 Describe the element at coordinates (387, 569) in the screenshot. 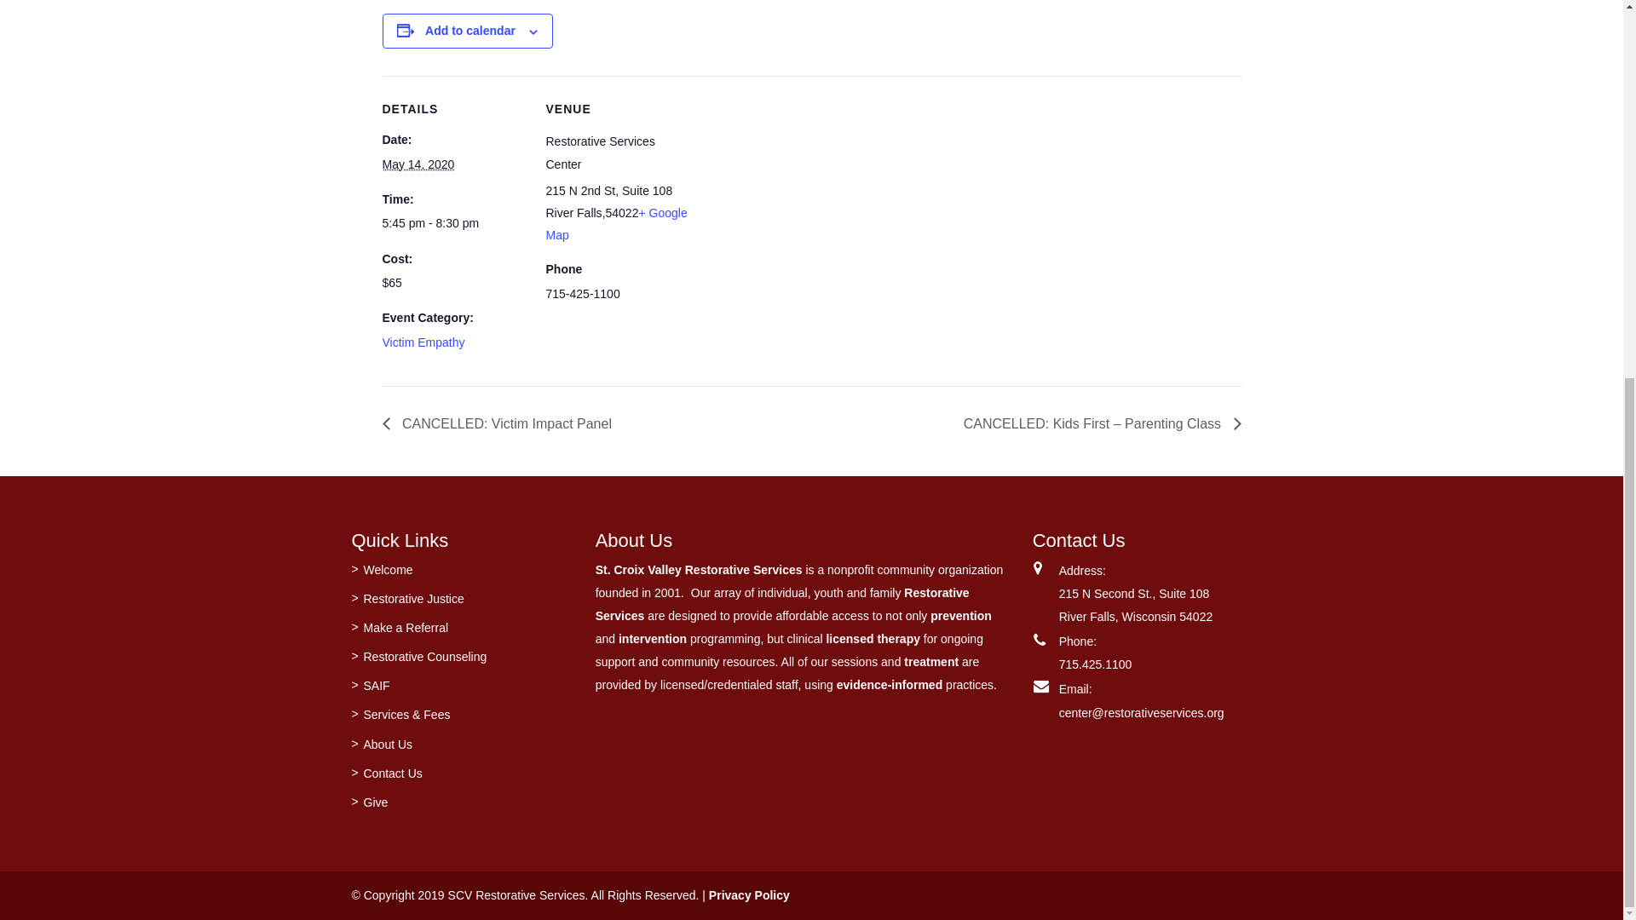

I see `Welcome` at that location.